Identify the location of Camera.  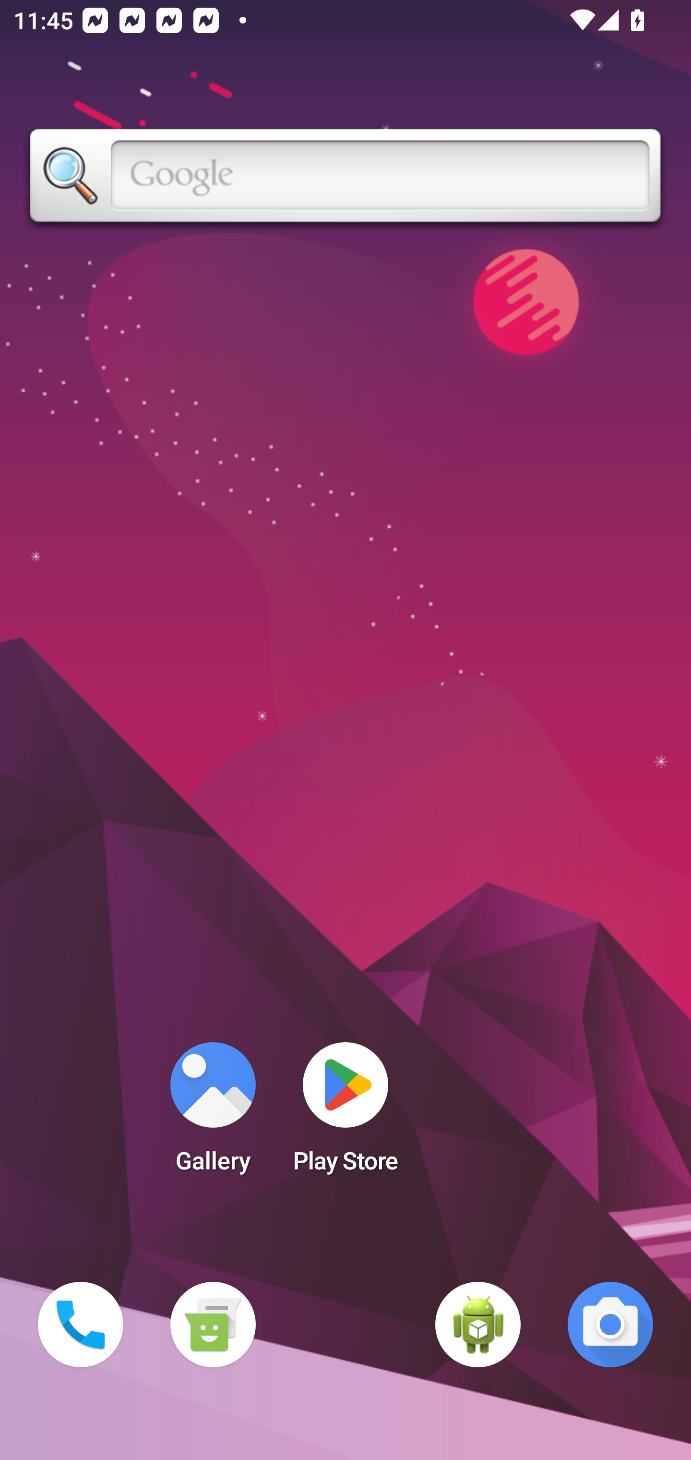
(610, 1325).